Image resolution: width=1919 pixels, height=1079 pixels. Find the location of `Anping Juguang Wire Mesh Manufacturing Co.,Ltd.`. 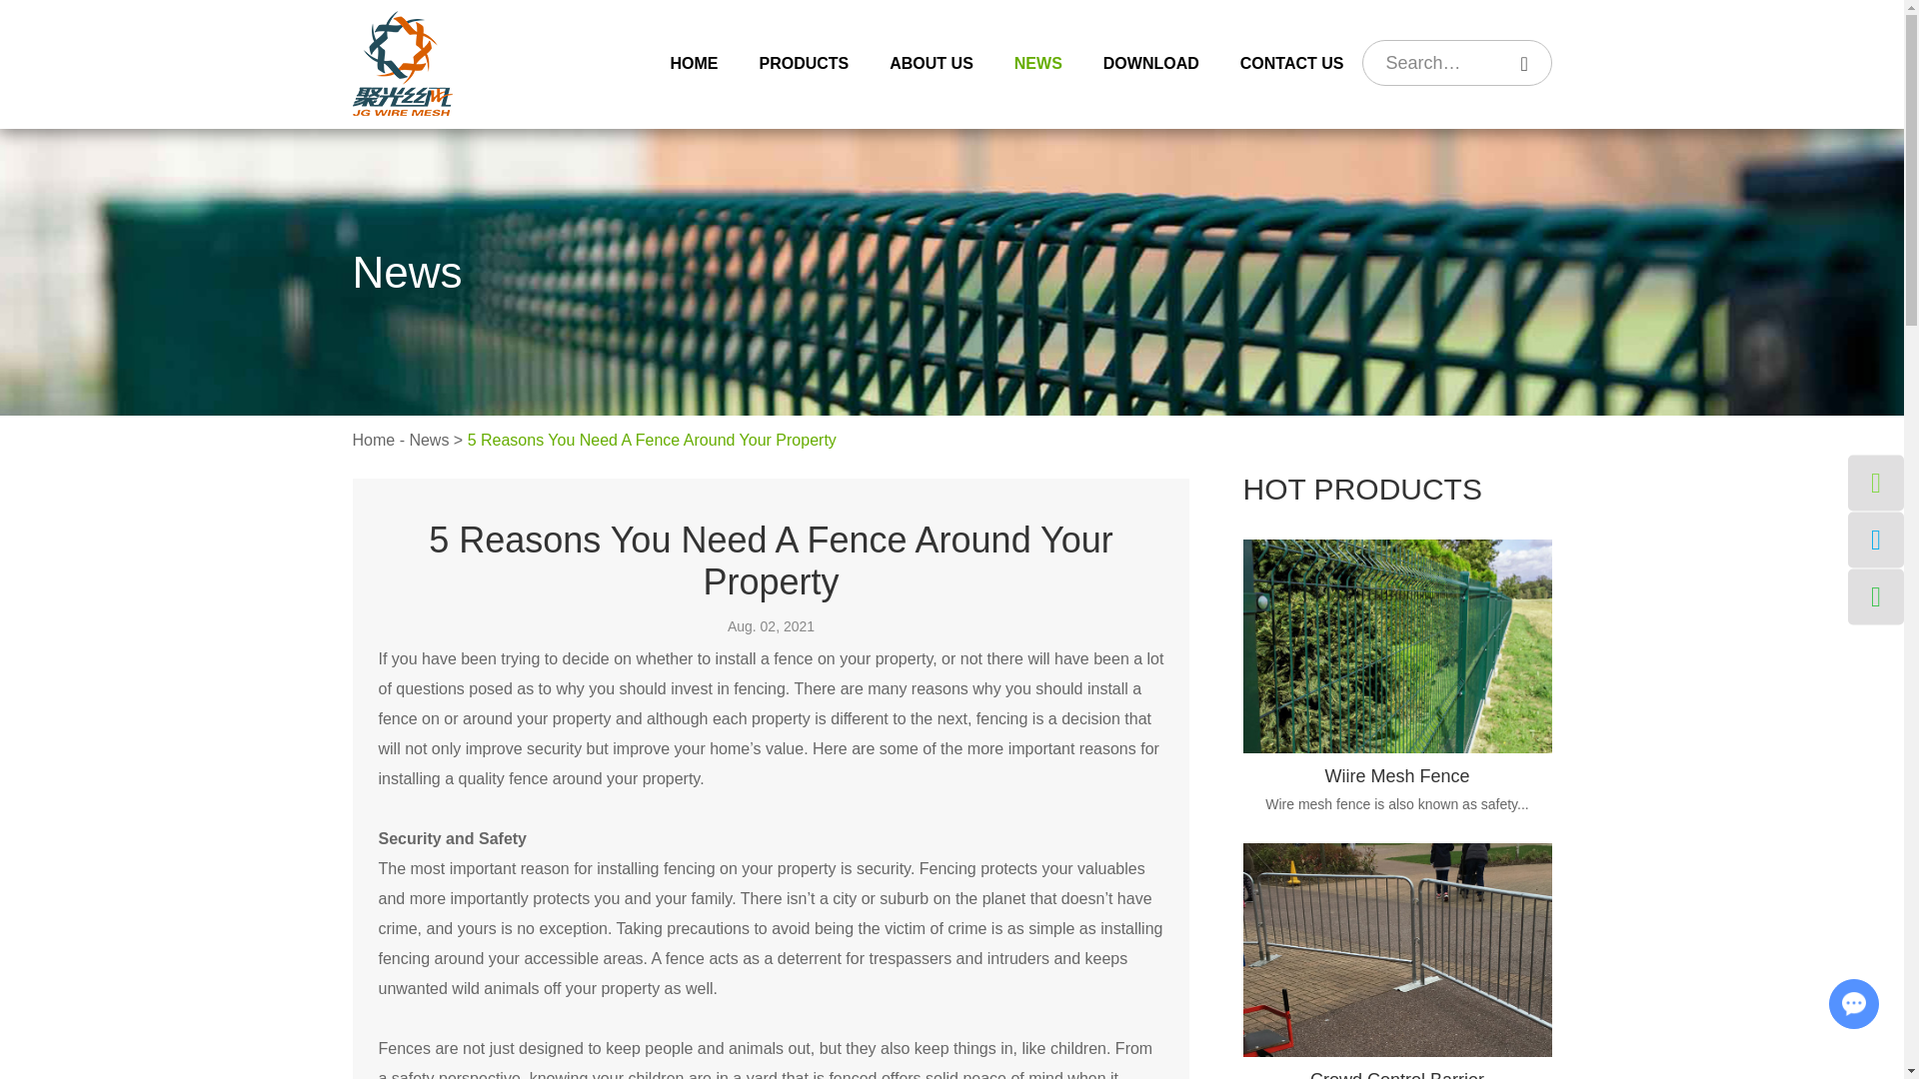

Anping Juguang Wire Mesh Manufacturing Co.,Ltd. is located at coordinates (401, 62).